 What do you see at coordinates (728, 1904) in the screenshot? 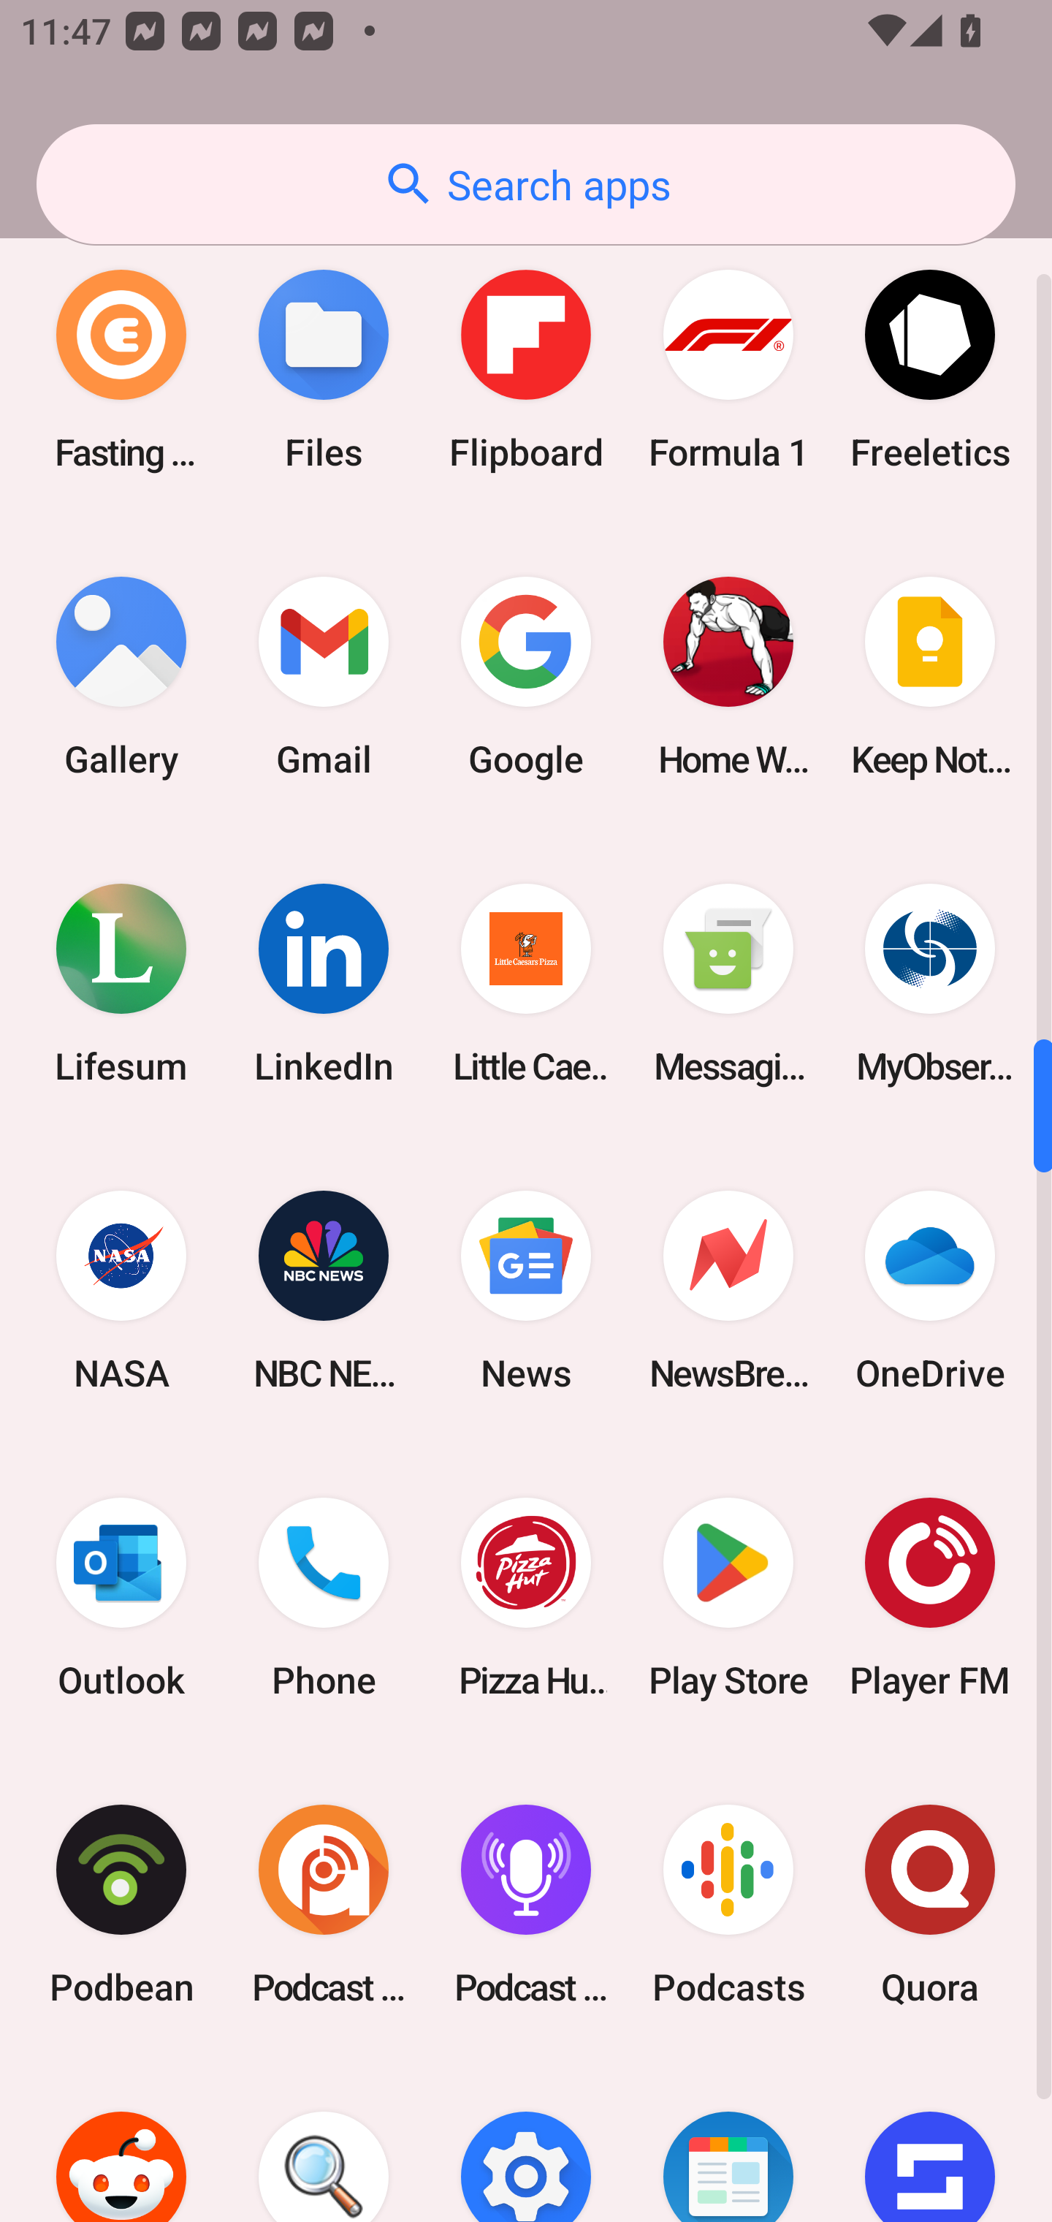
I see `Podcasts` at bounding box center [728, 1904].